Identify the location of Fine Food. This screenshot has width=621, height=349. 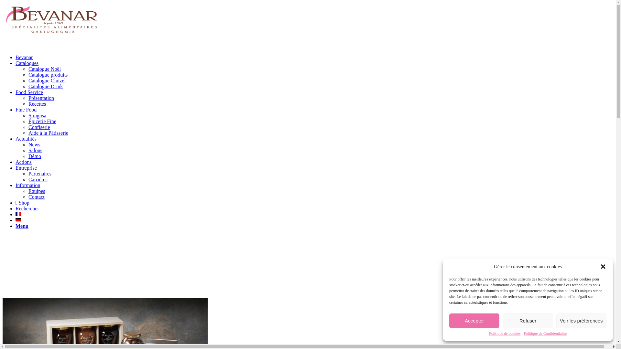
(26, 110).